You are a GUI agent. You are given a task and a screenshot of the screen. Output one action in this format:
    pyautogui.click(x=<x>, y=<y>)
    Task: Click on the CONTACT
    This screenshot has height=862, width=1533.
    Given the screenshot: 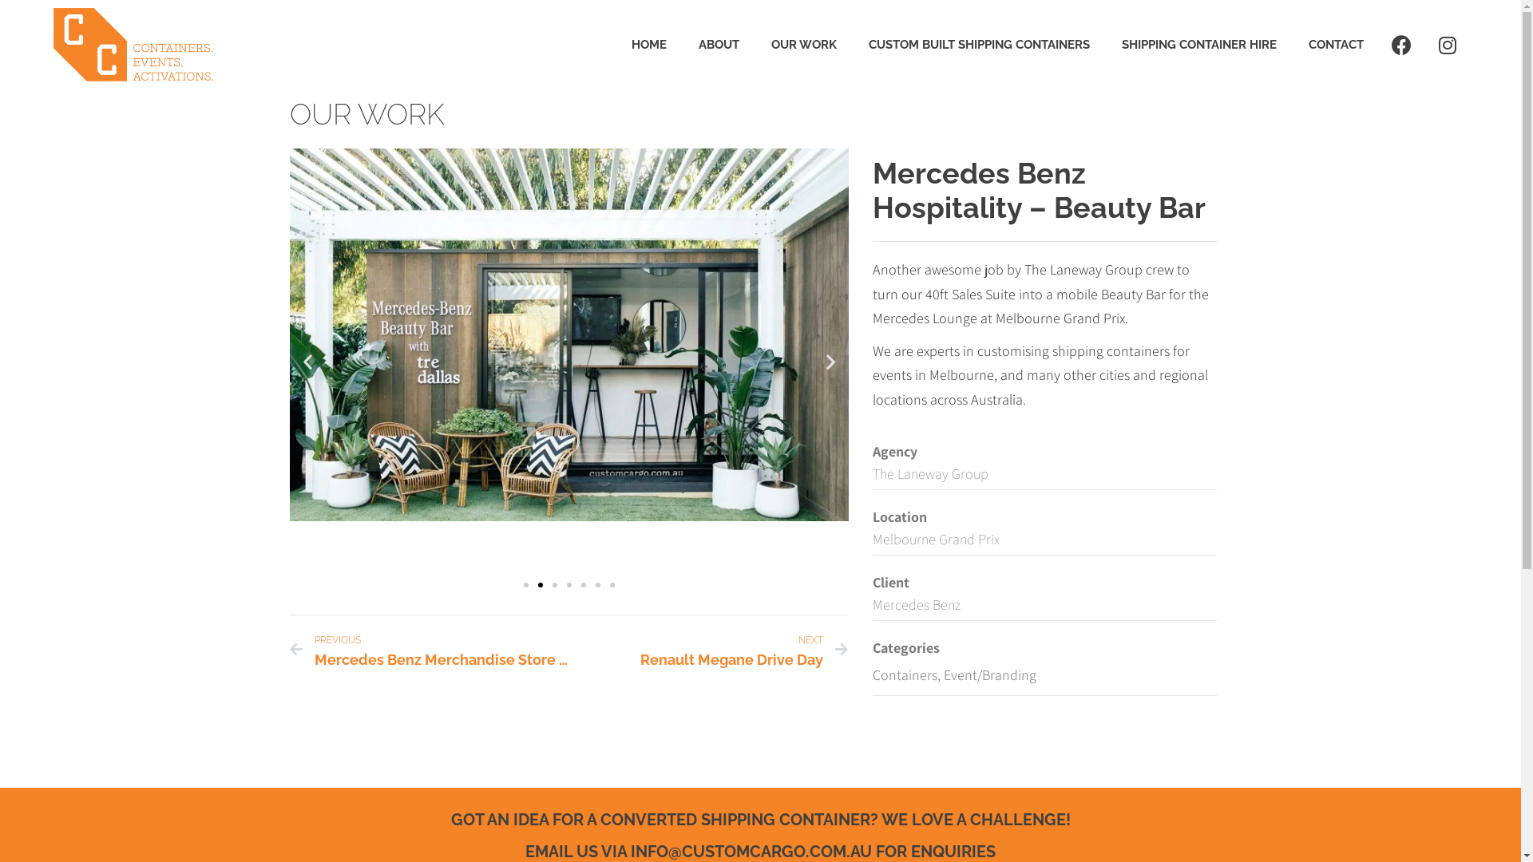 What is the action you would take?
    pyautogui.click(x=1337, y=45)
    